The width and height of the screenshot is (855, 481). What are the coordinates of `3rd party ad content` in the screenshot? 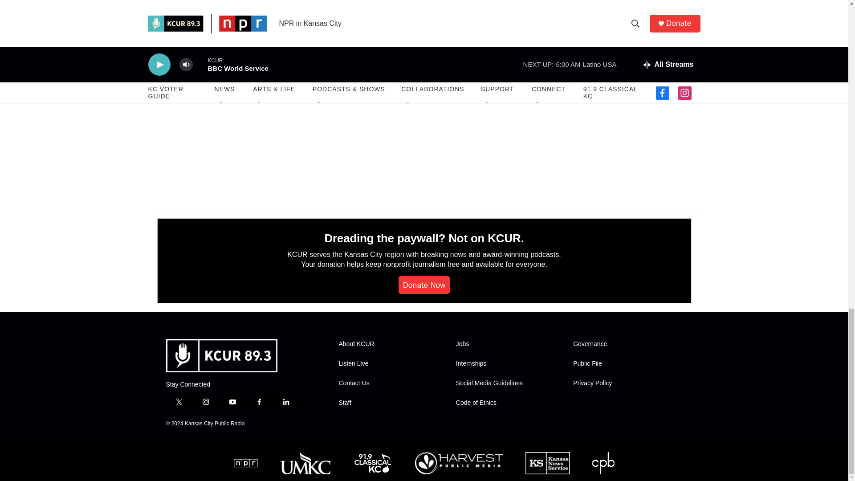 It's located at (624, 118).